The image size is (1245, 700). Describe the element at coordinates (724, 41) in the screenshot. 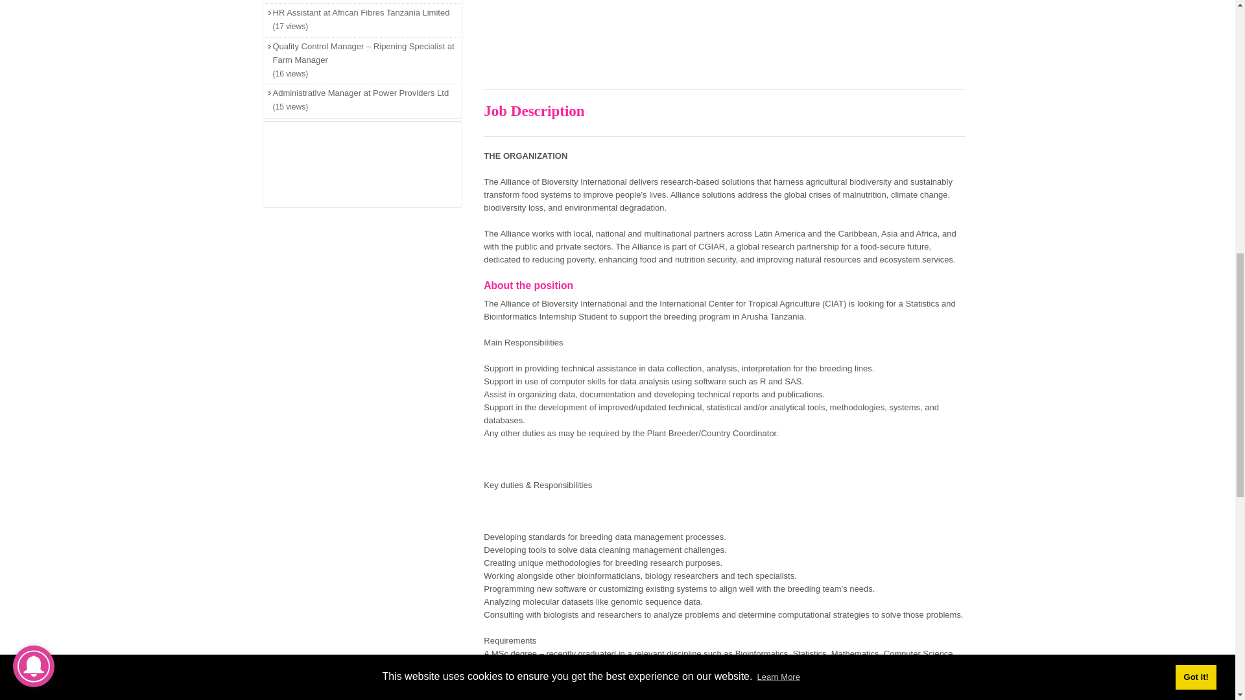

I see `Advertisement` at that location.